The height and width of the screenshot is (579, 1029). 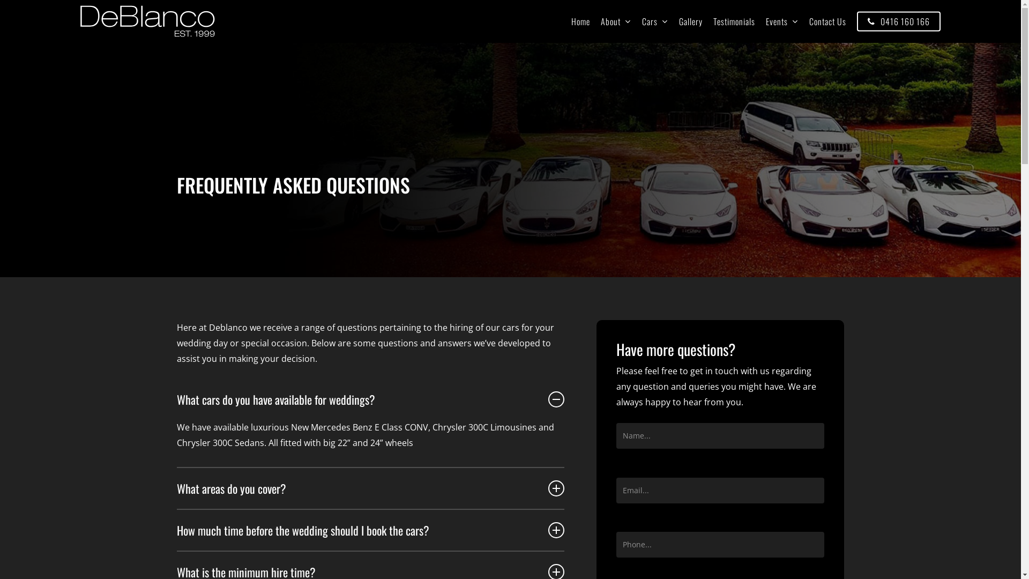 I want to click on Home, so click(x=581, y=21).